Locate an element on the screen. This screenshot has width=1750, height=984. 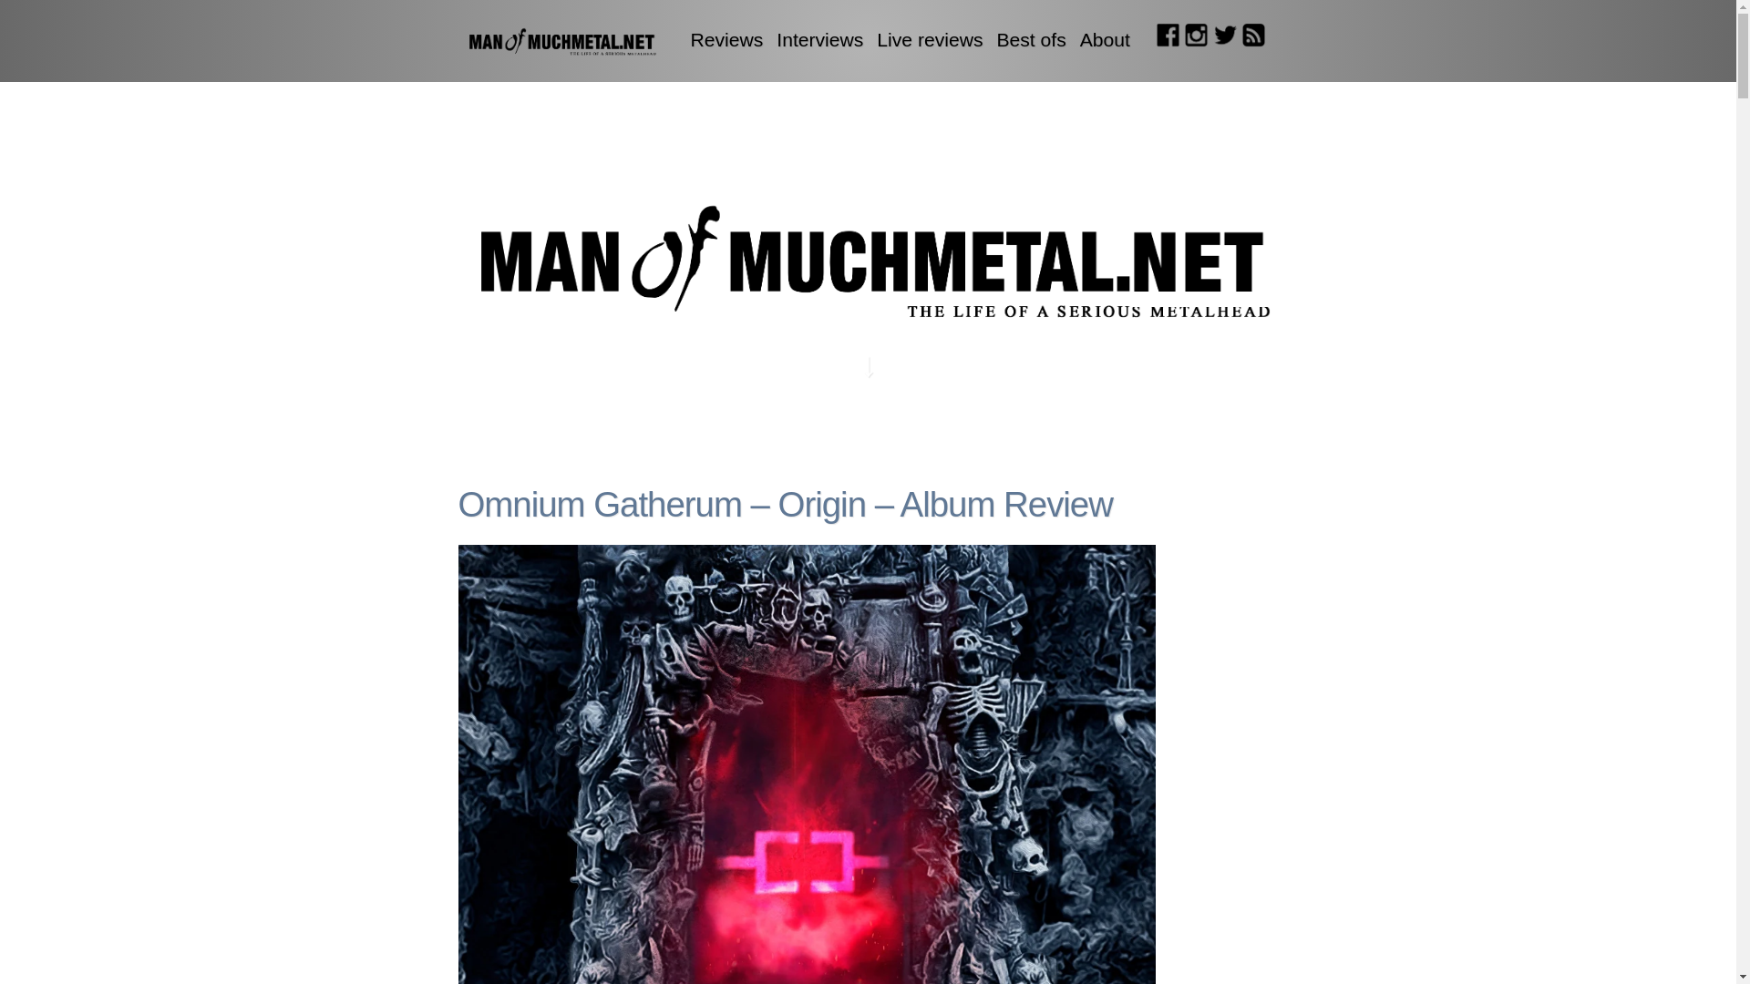
Best ofs is located at coordinates (1030, 40).